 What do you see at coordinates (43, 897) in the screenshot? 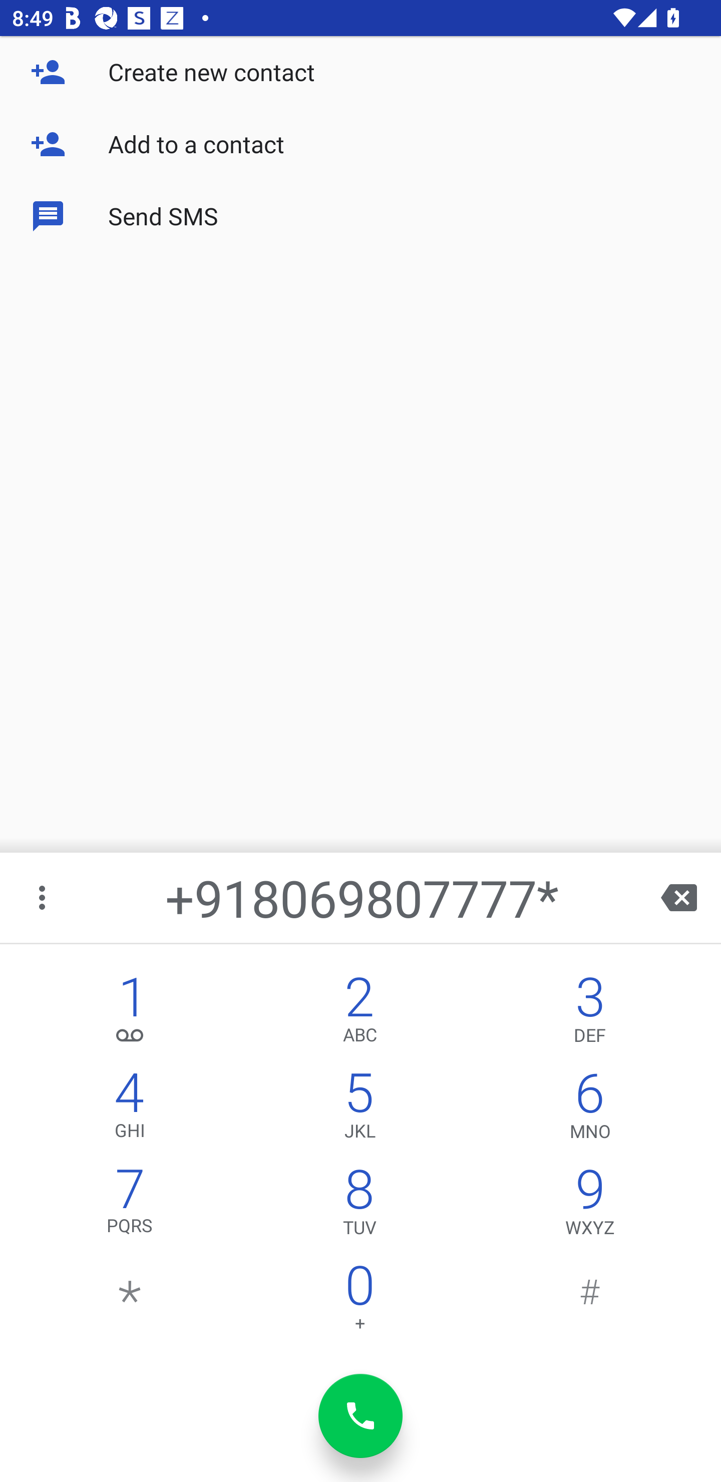
I see `More options` at bounding box center [43, 897].